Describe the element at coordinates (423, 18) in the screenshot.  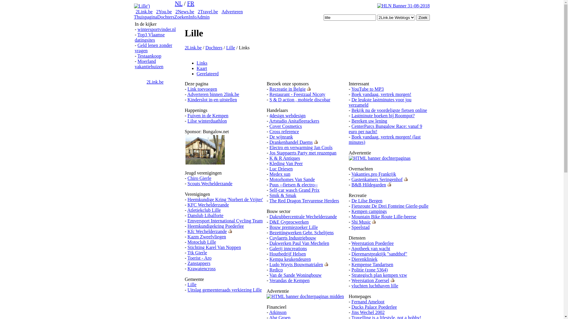
I see `Zoek` at that location.